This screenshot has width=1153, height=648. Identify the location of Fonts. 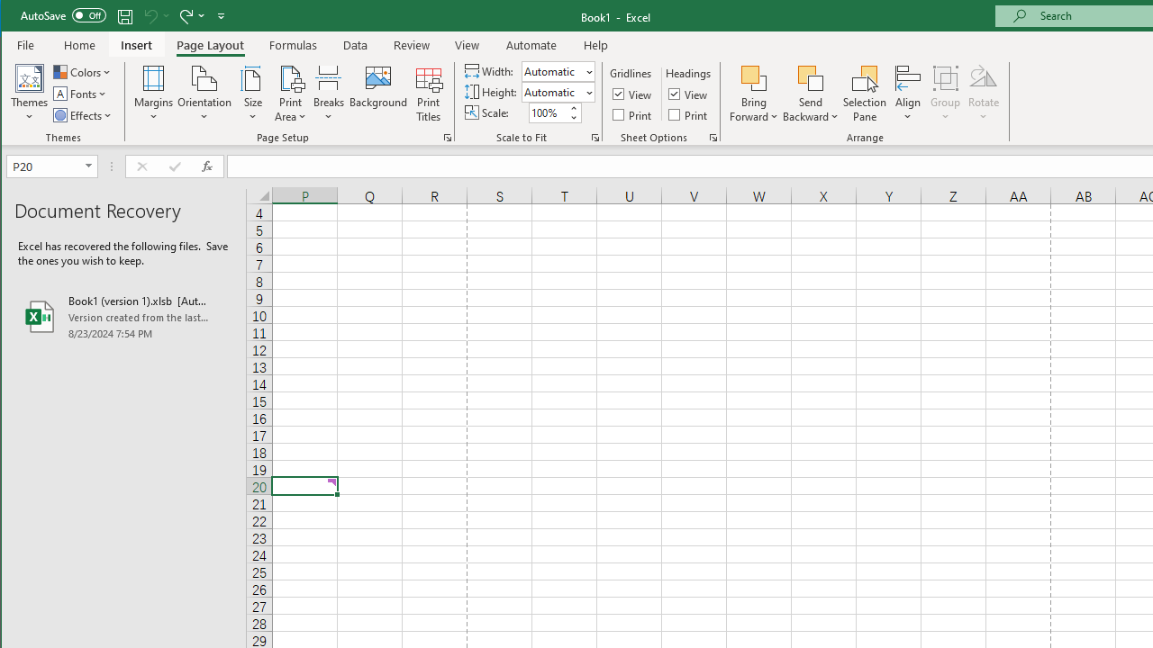
(81, 94).